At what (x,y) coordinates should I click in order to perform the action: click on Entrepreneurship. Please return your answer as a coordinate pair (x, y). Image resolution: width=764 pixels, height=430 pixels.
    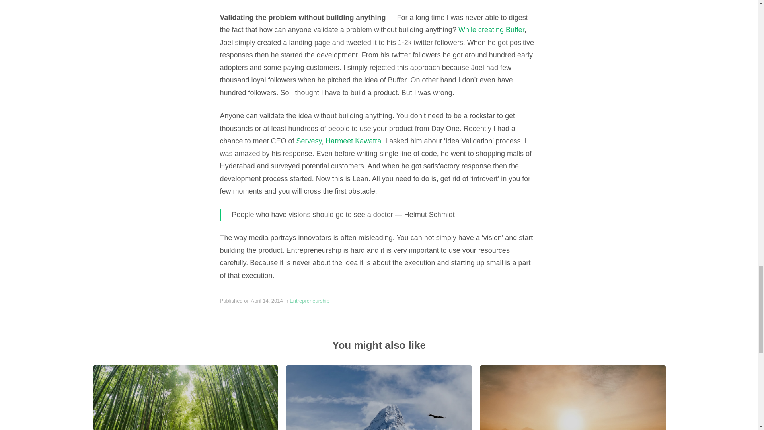
    Looking at the image, I should click on (309, 301).